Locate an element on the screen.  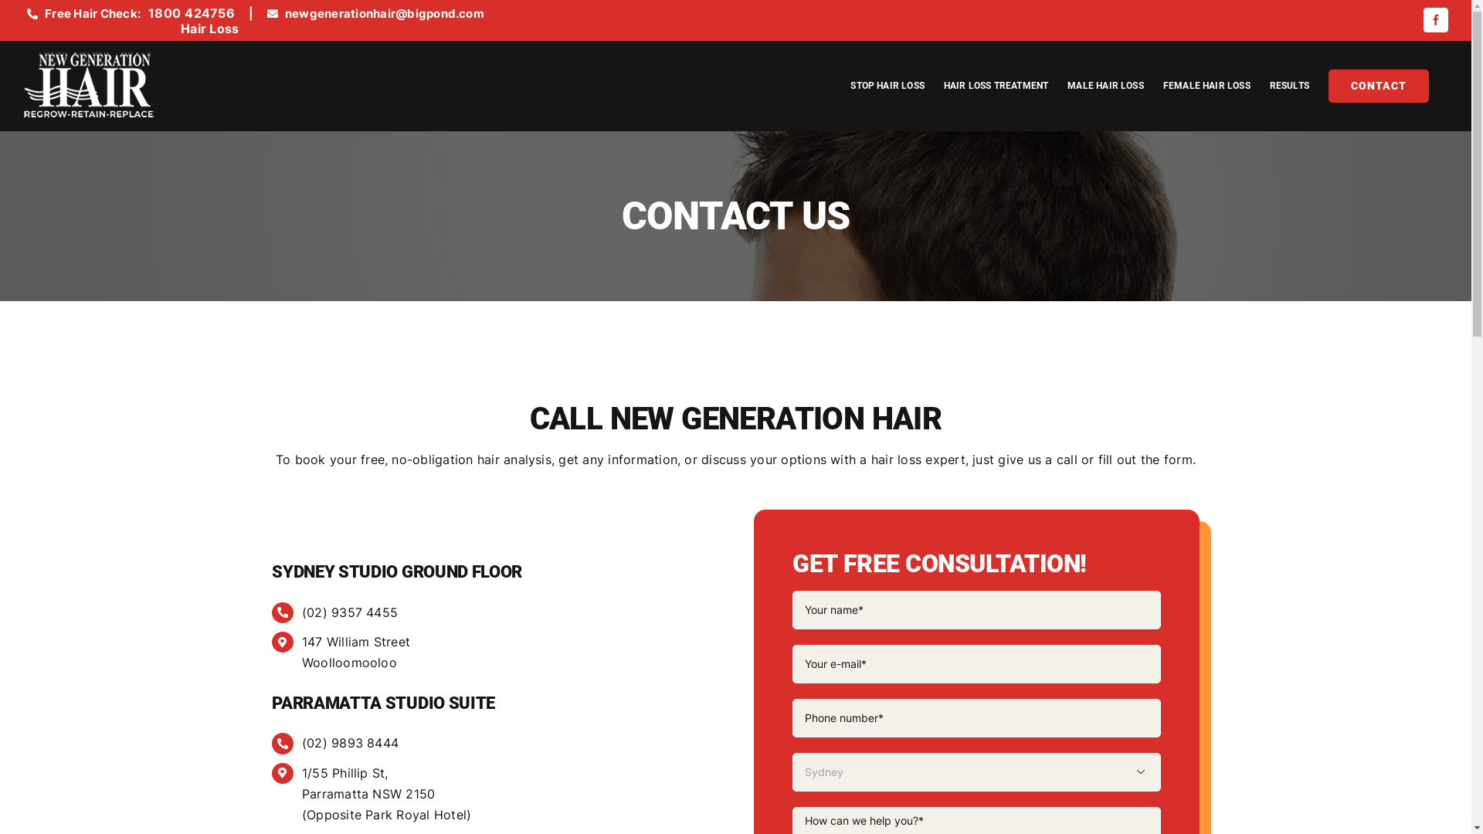
1800
424756
Hair Loss is located at coordinates (193, 23).